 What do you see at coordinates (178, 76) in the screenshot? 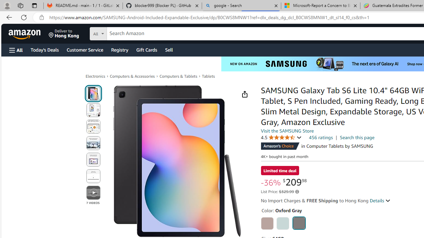
I see `Computers & Tablets` at bounding box center [178, 76].